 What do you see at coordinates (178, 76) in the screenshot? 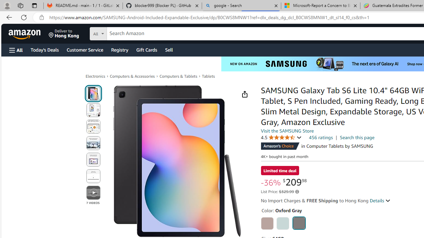
I see `Computers & Tablets` at bounding box center [178, 76].